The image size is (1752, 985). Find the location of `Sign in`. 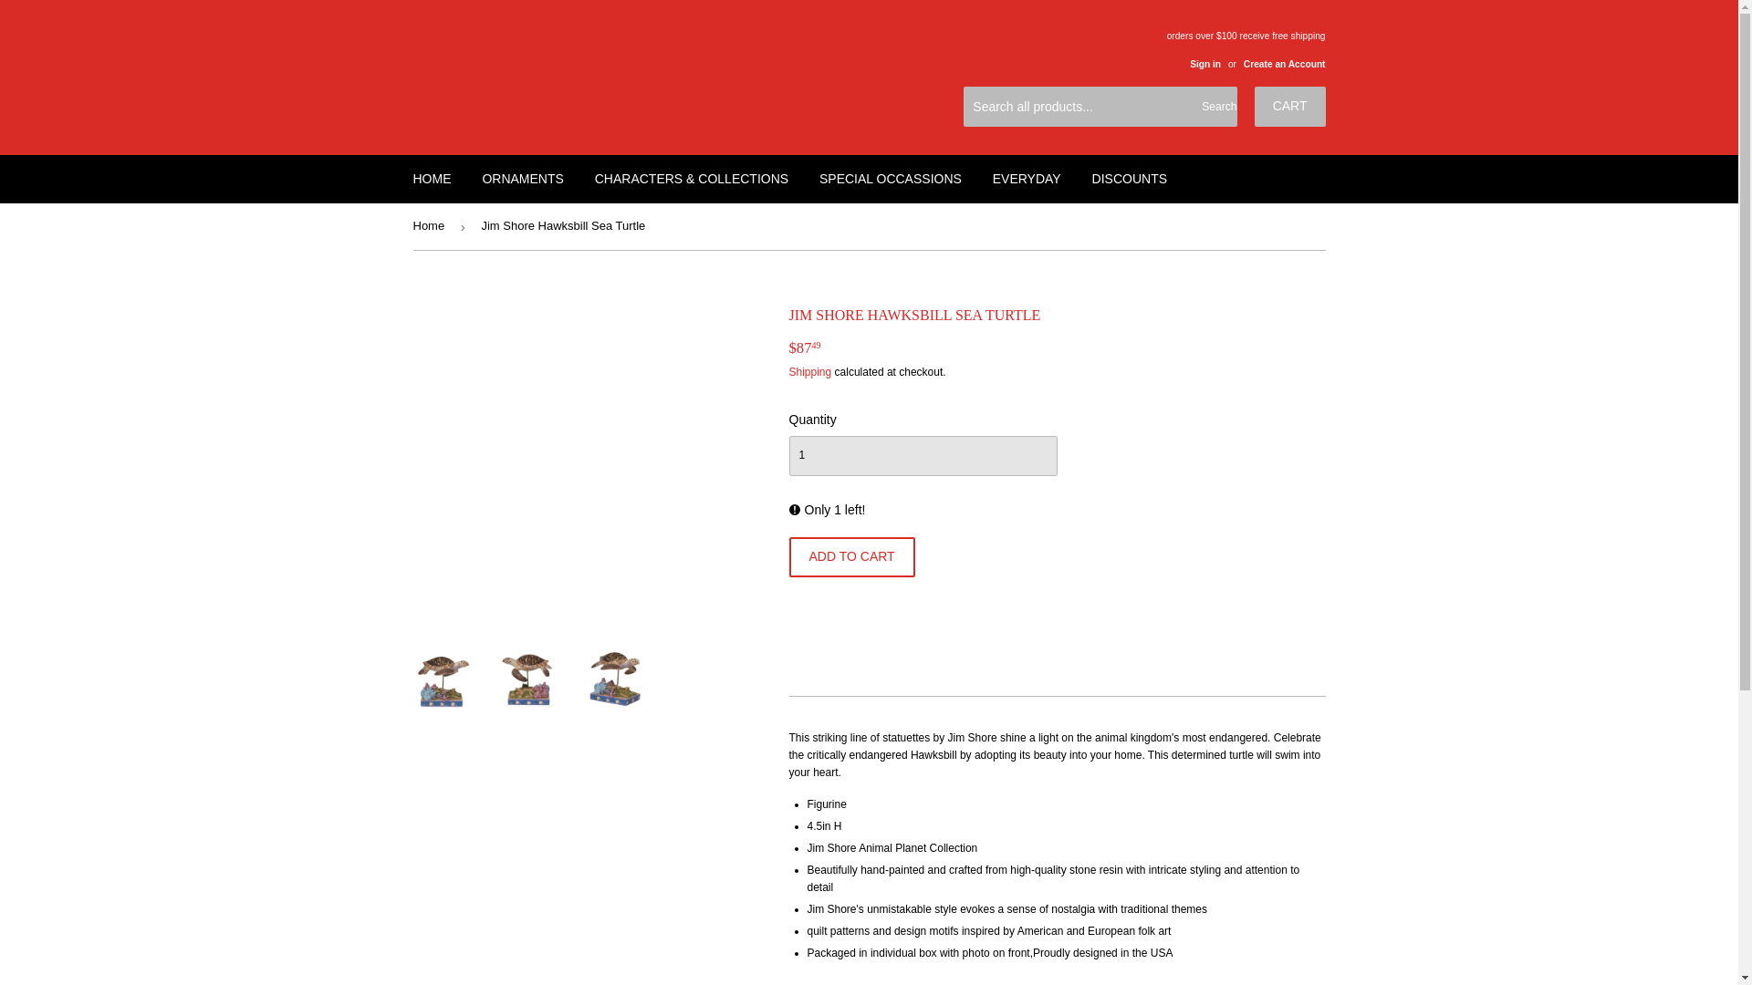

Sign in is located at coordinates (1204, 64).